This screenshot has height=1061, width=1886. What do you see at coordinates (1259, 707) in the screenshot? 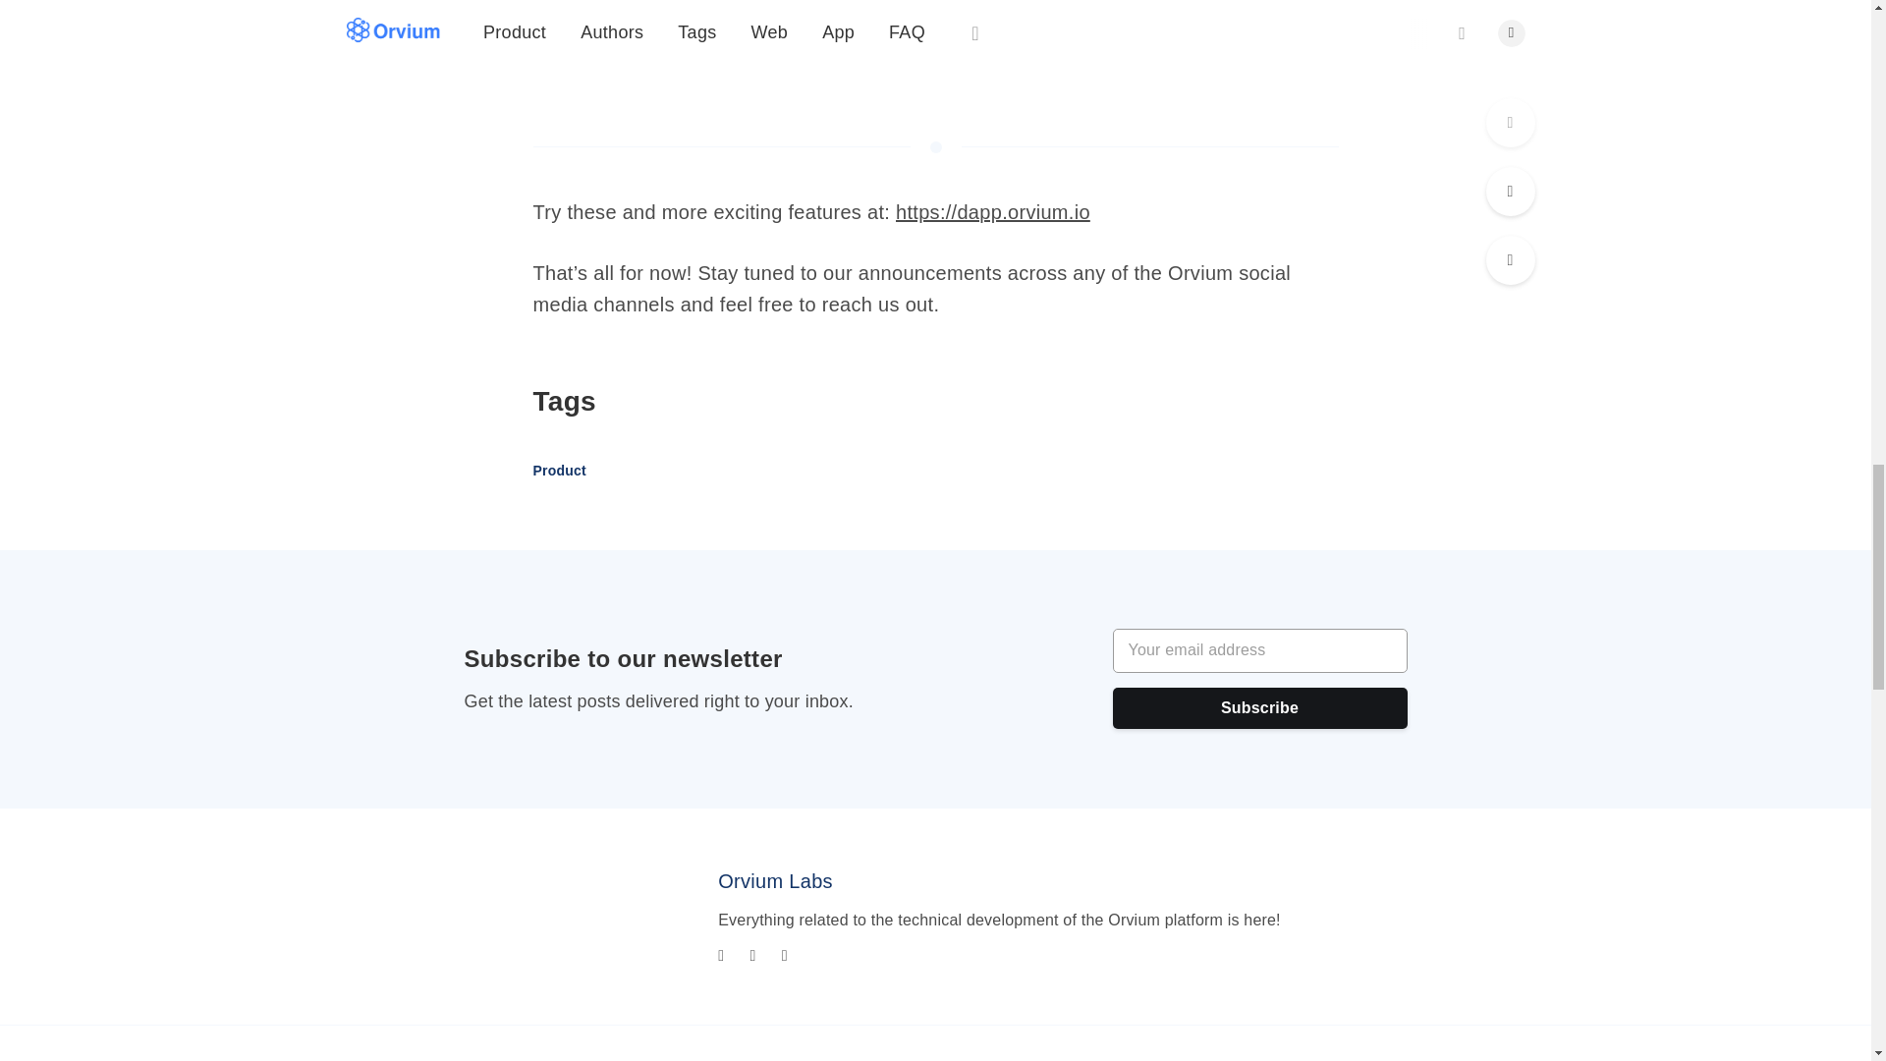
I see `Subscribe` at bounding box center [1259, 707].